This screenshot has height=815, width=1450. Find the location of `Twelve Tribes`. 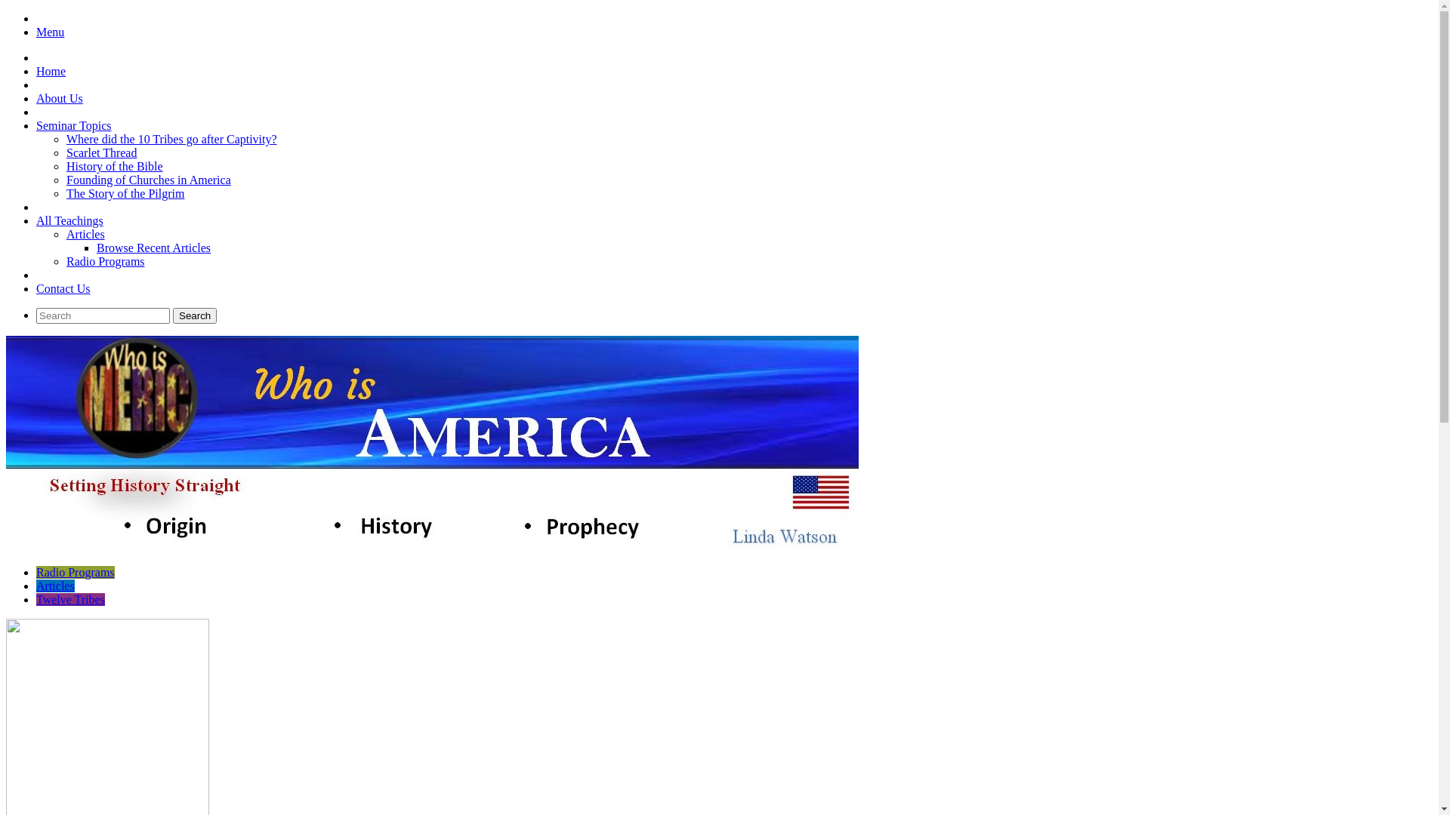

Twelve Tribes is located at coordinates (71, 599).